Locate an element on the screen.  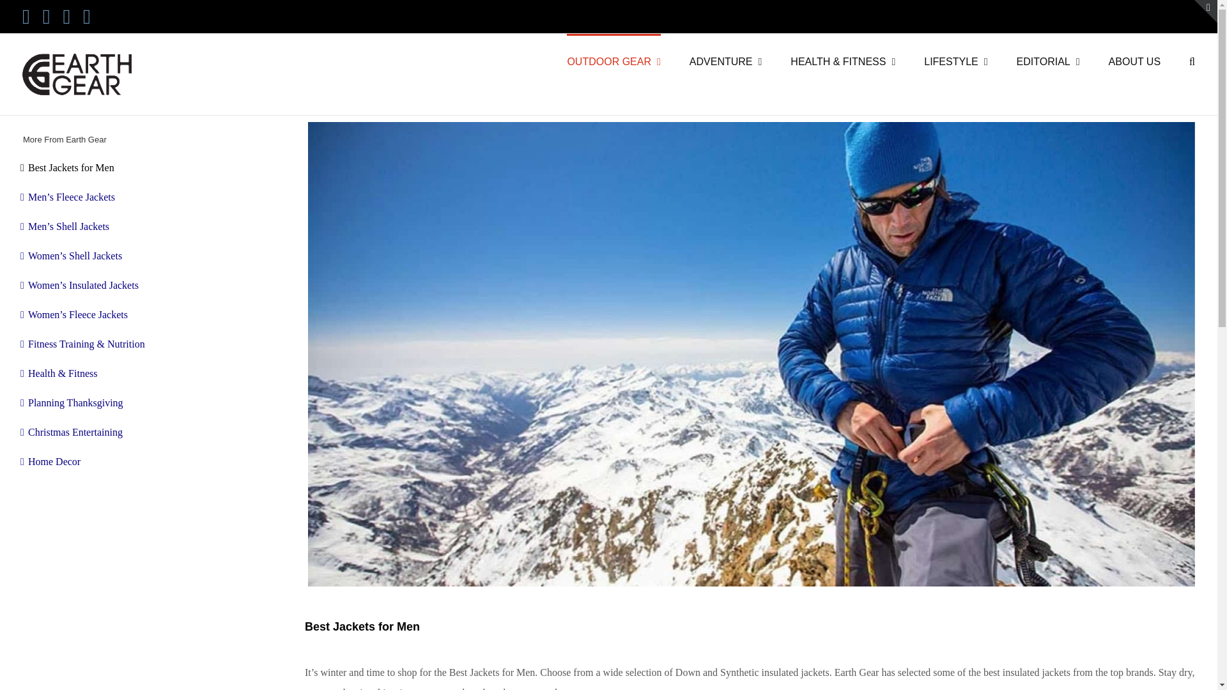
OUTDOOR GEAR is located at coordinates (613, 60).